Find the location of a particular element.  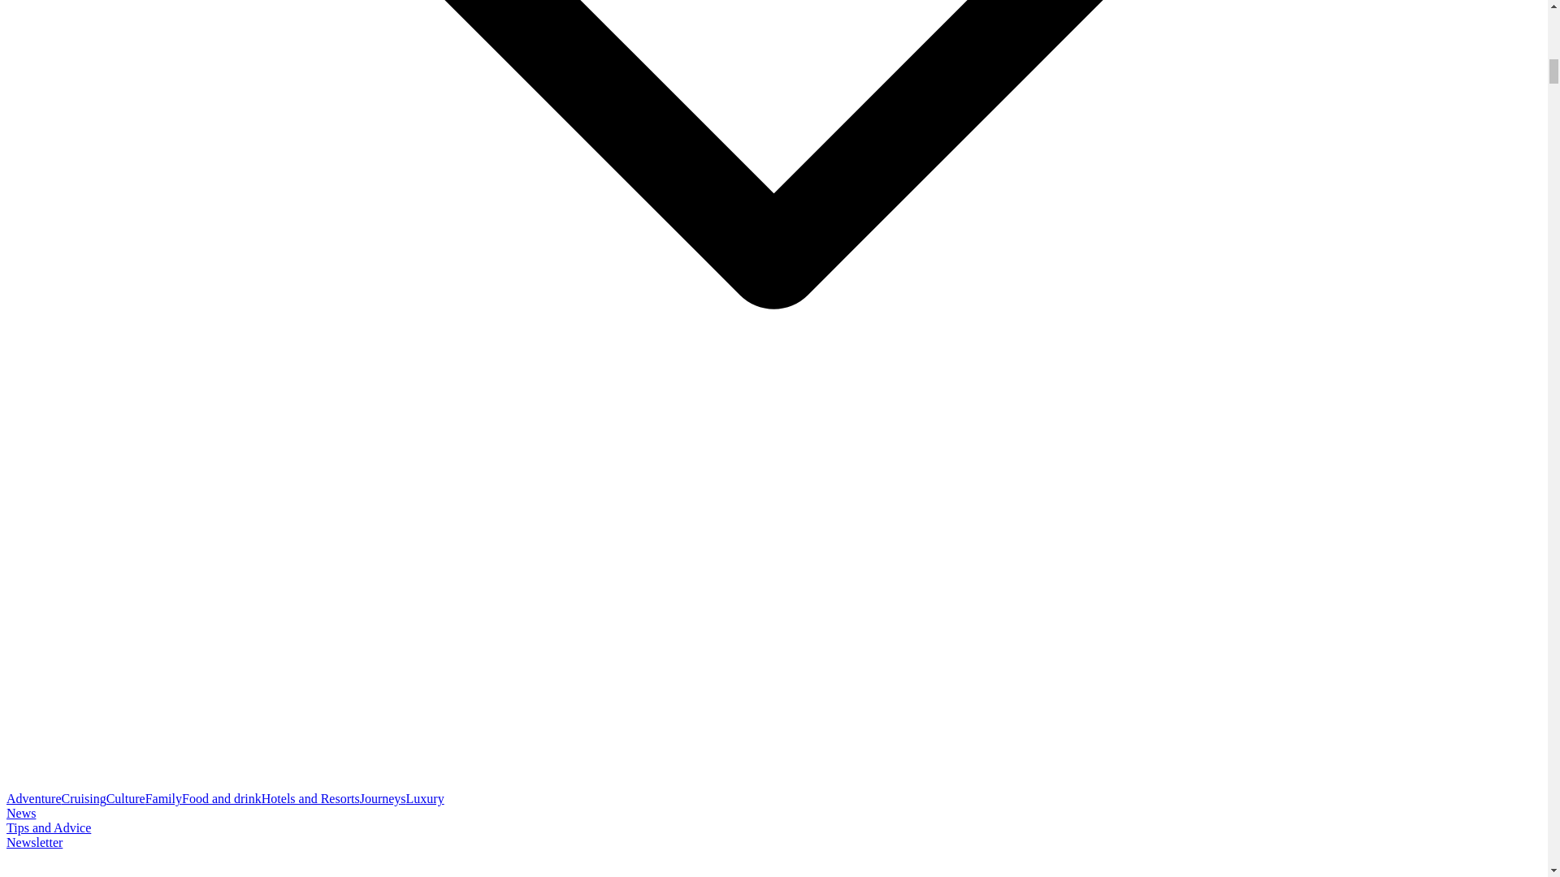

Journeys is located at coordinates (383, 799).